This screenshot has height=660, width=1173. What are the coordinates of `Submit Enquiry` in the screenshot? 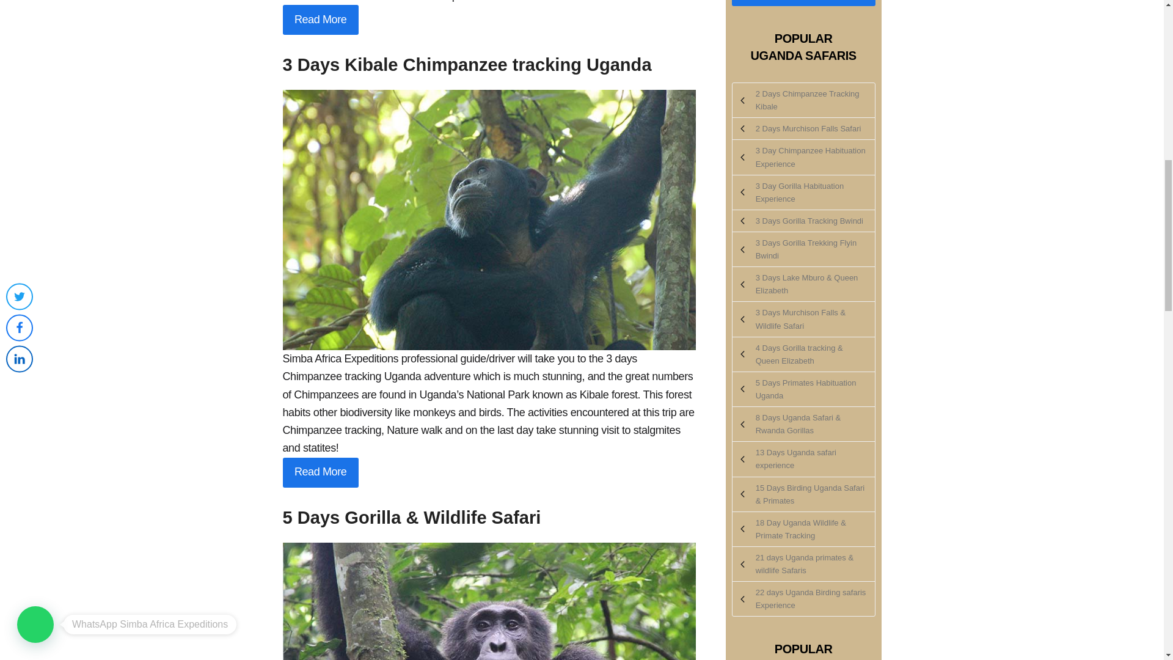 It's located at (803, 2).